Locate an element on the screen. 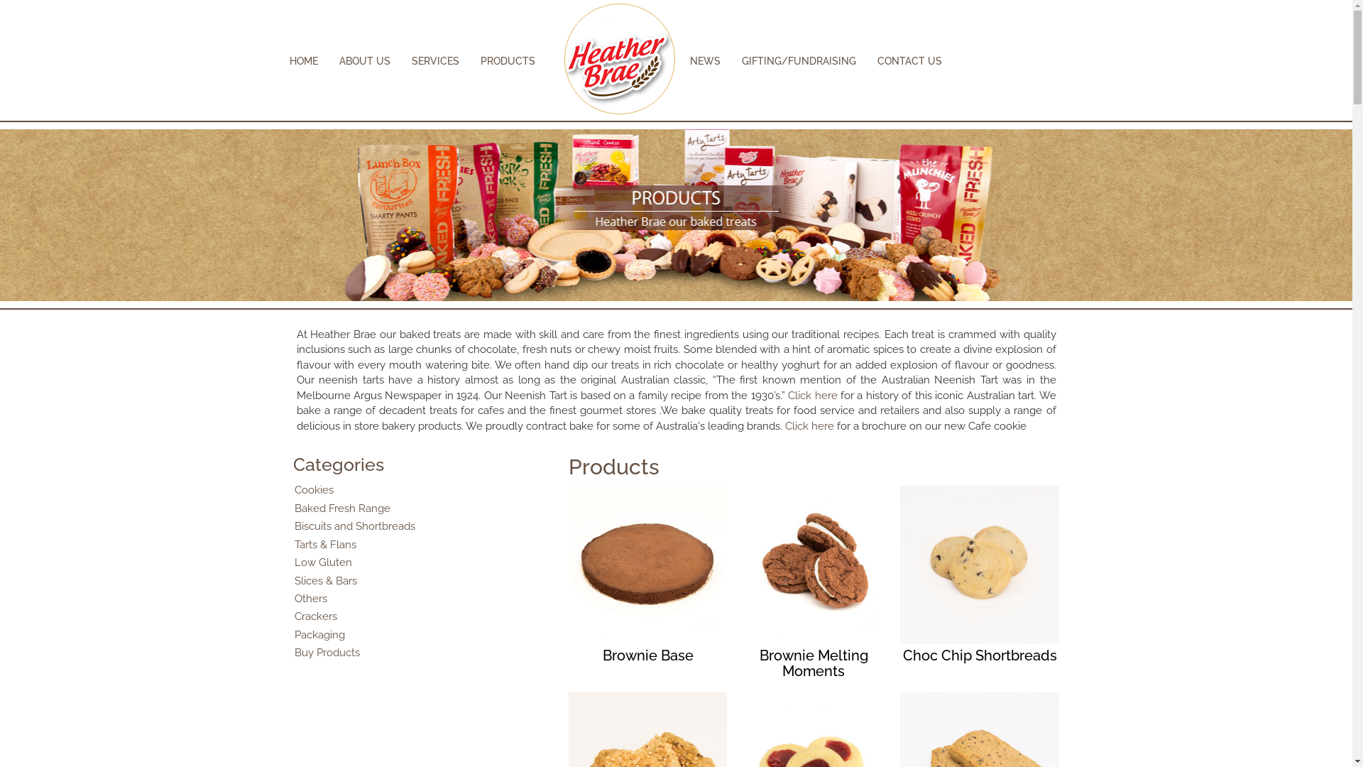 The height and width of the screenshot is (767, 1363). Crackers is located at coordinates (315, 616).